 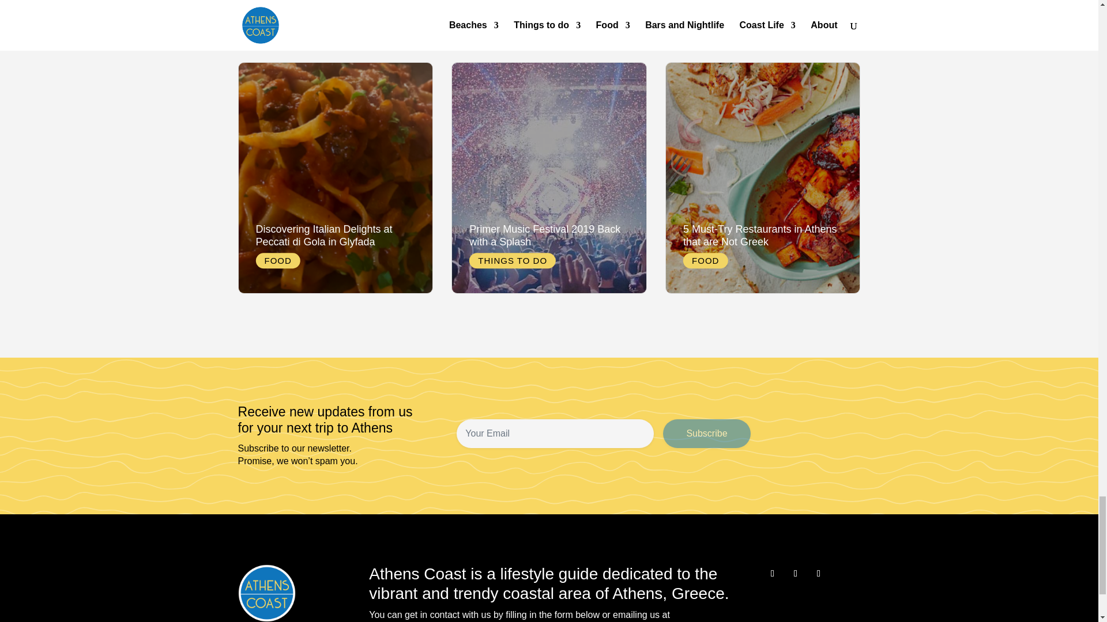 I want to click on Follow on X, so click(x=795, y=573).